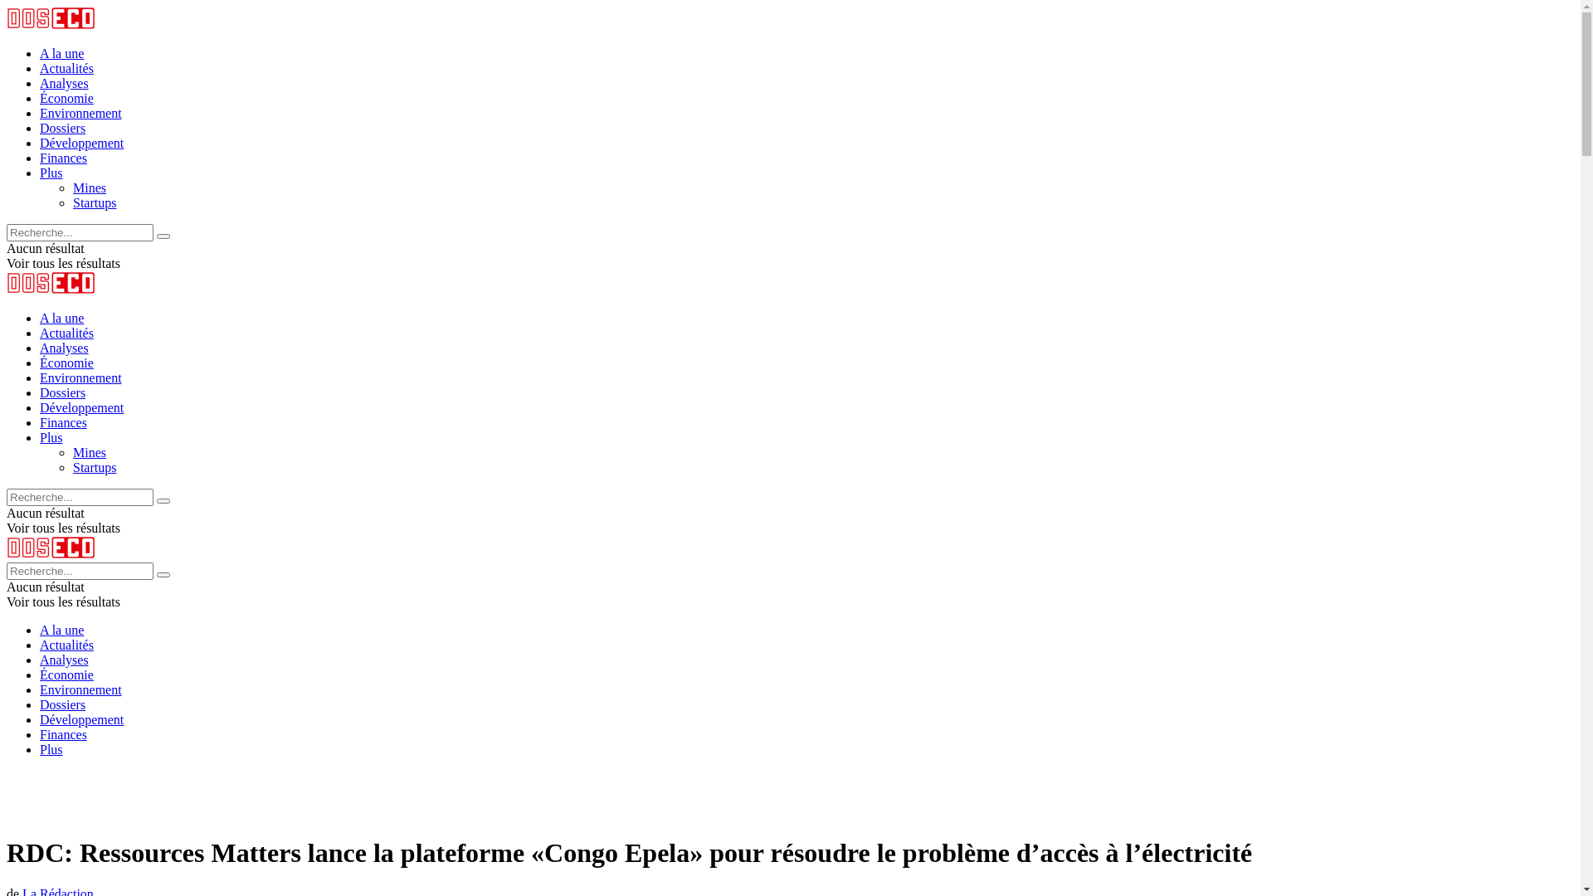  I want to click on Startups, so click(95, 468).